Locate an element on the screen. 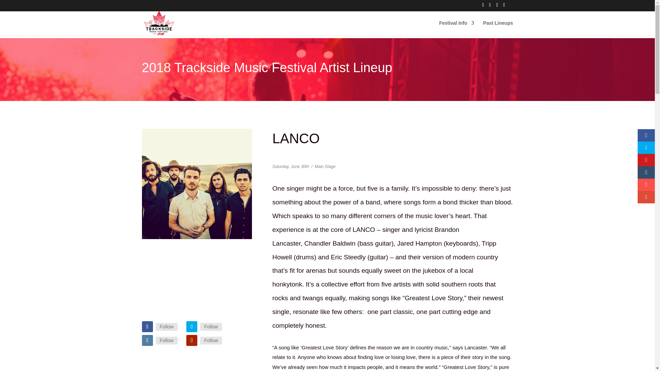  Past Lineups is located at coordinates (498, 28).